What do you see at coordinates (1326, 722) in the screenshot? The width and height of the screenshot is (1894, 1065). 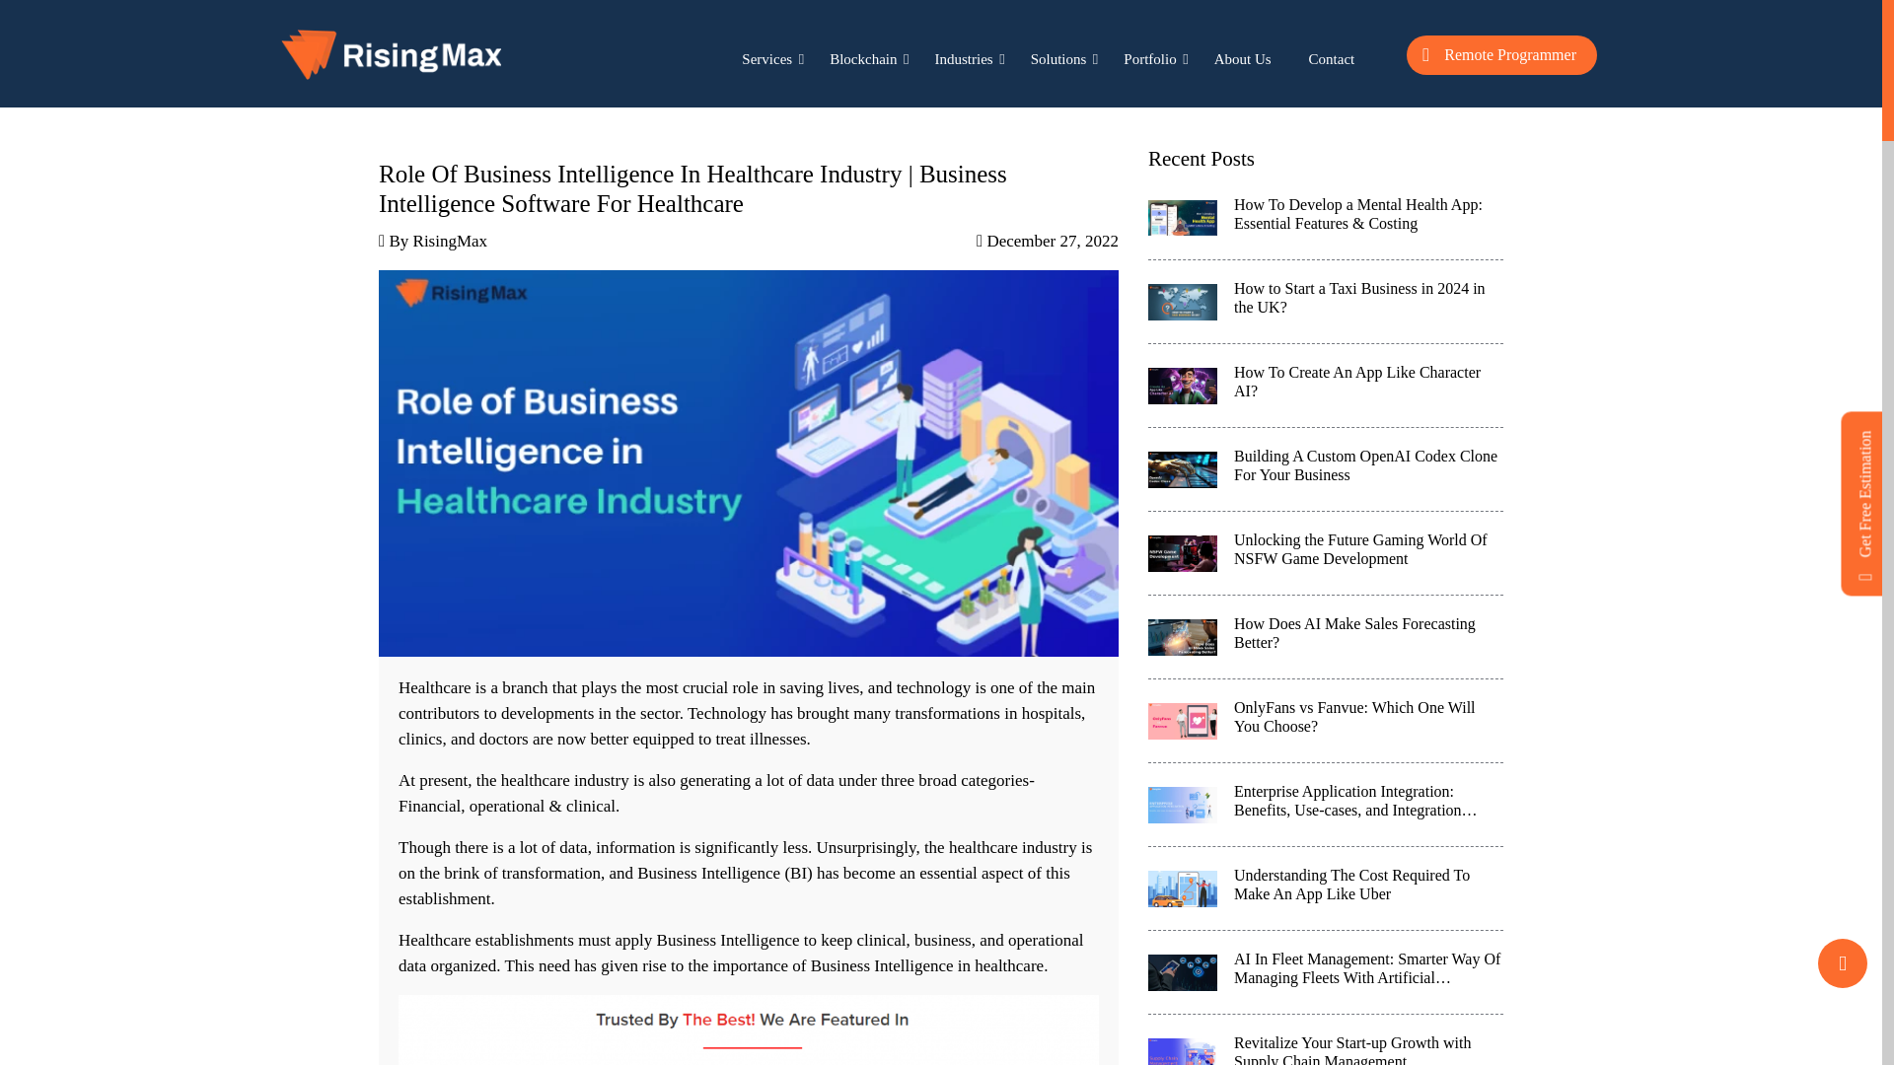 I see `OnlyFans vs Fanvue: Which One Will You Choose?` at bounding box center [1326, 722].